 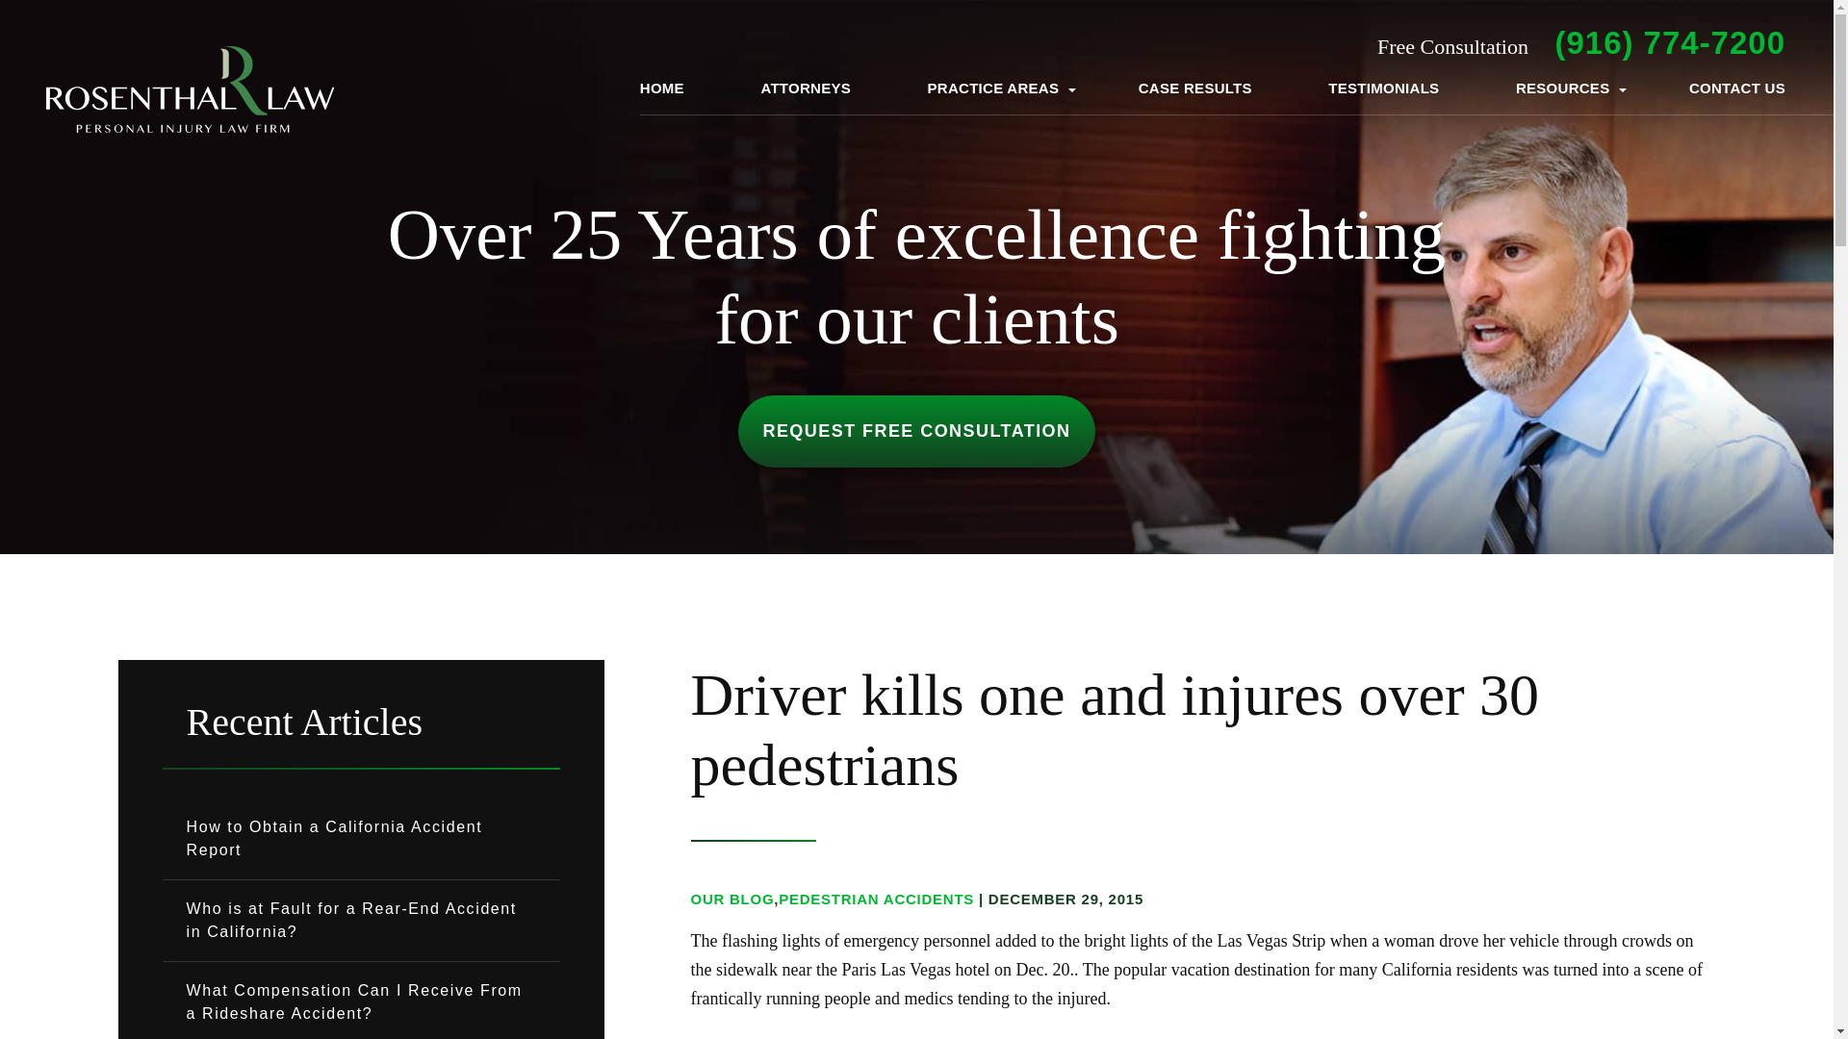 I want to click on PEDESTRIAN ACCIDENTS, so click(x=876, y=899).